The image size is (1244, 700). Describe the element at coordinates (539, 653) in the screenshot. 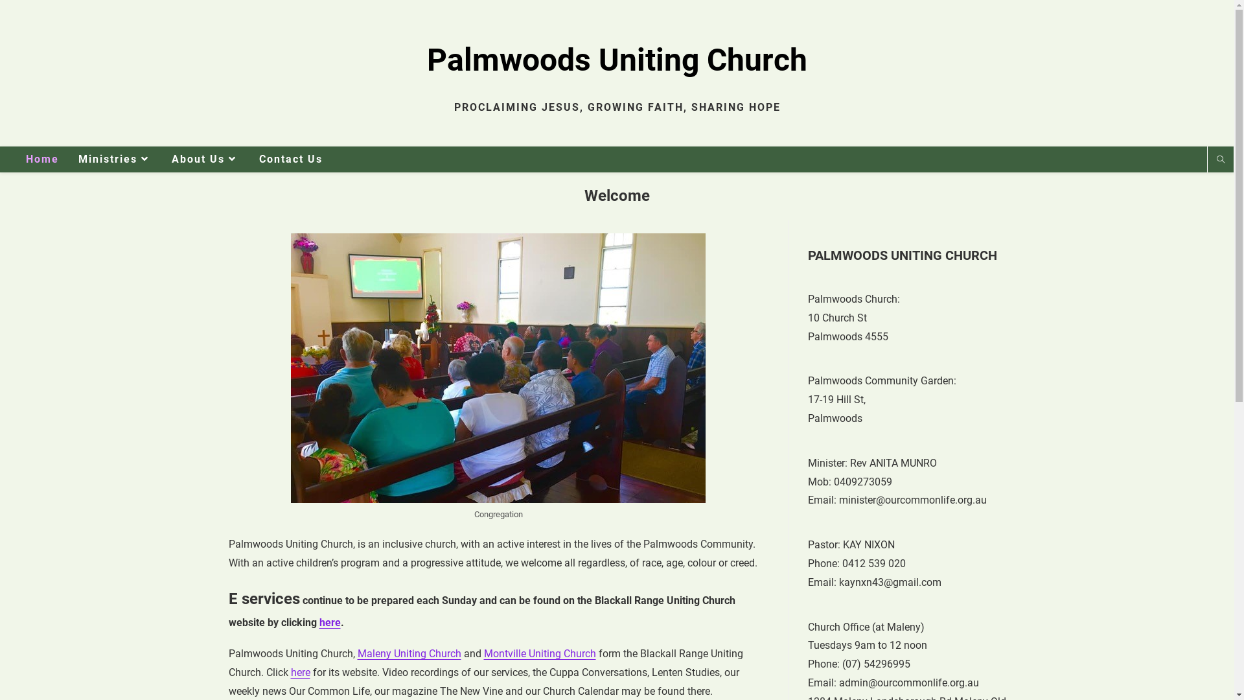

I see `Montville Uniting Church` at that location.